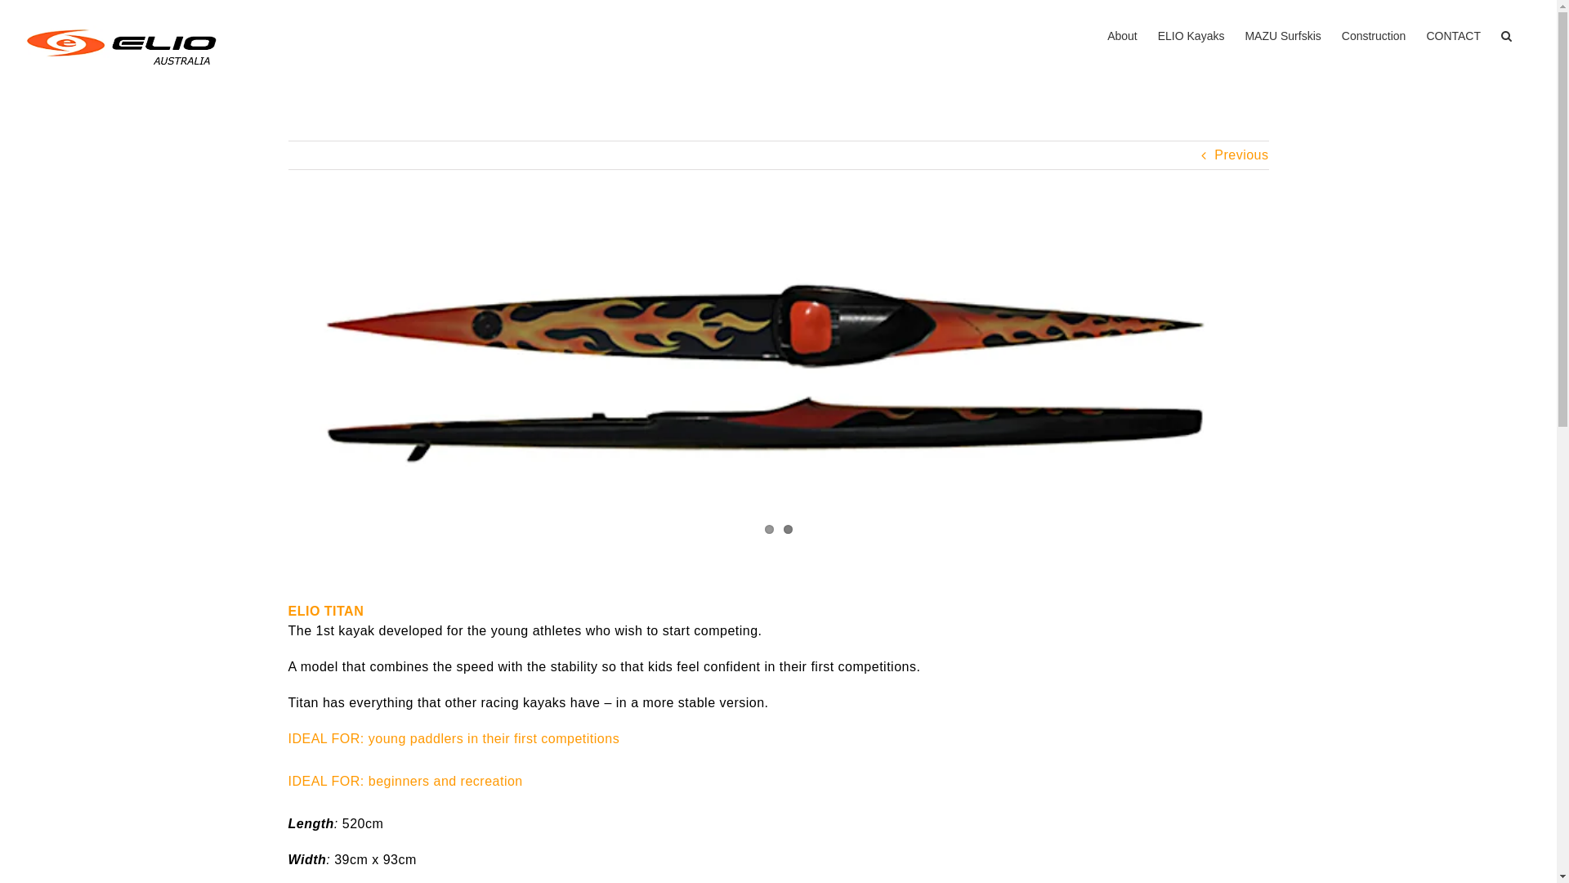  What do you see at coordinates (1453, 34) in the screenshot?
I see `CONTACT` at bounding box center [1453, 34].